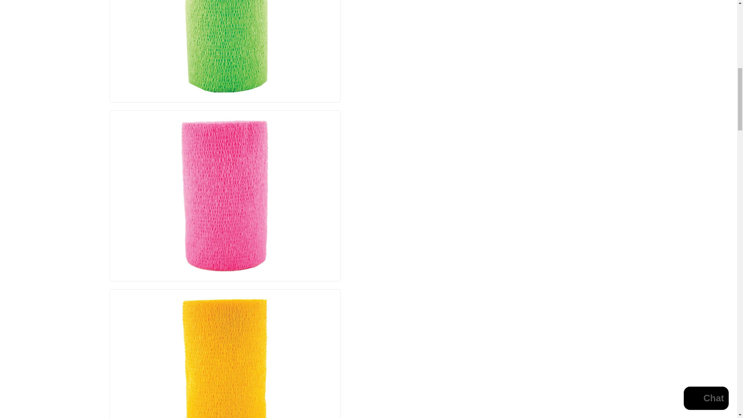  I want to click on Open Product Zoom, so click(225, 196).